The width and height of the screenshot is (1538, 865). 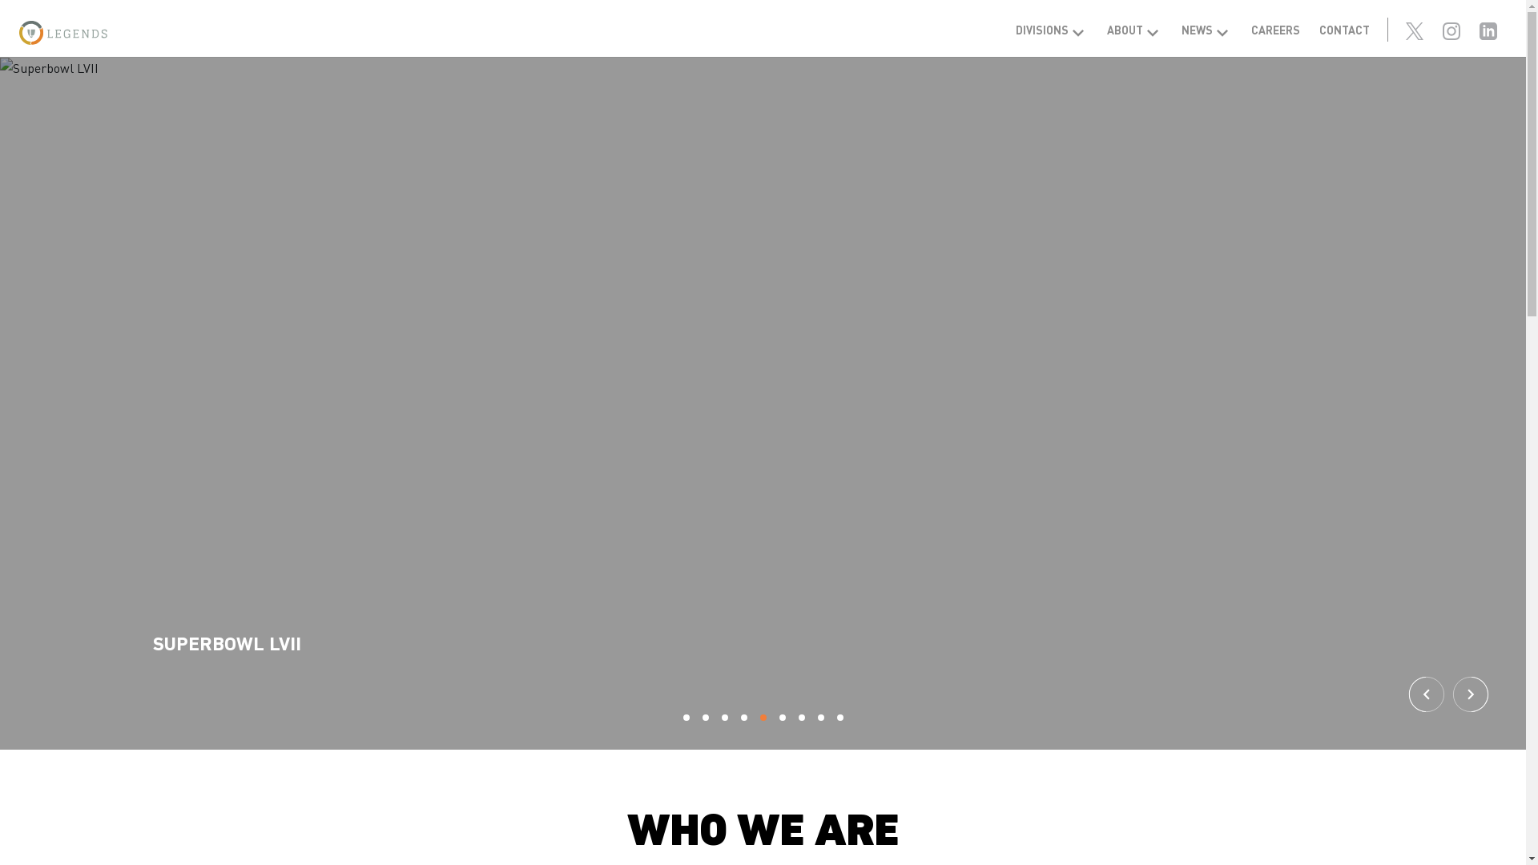 What do you see at coordinates (1344, 30) in the screenshot?
I see `CONTACT` at bounding box center [1344, 30].